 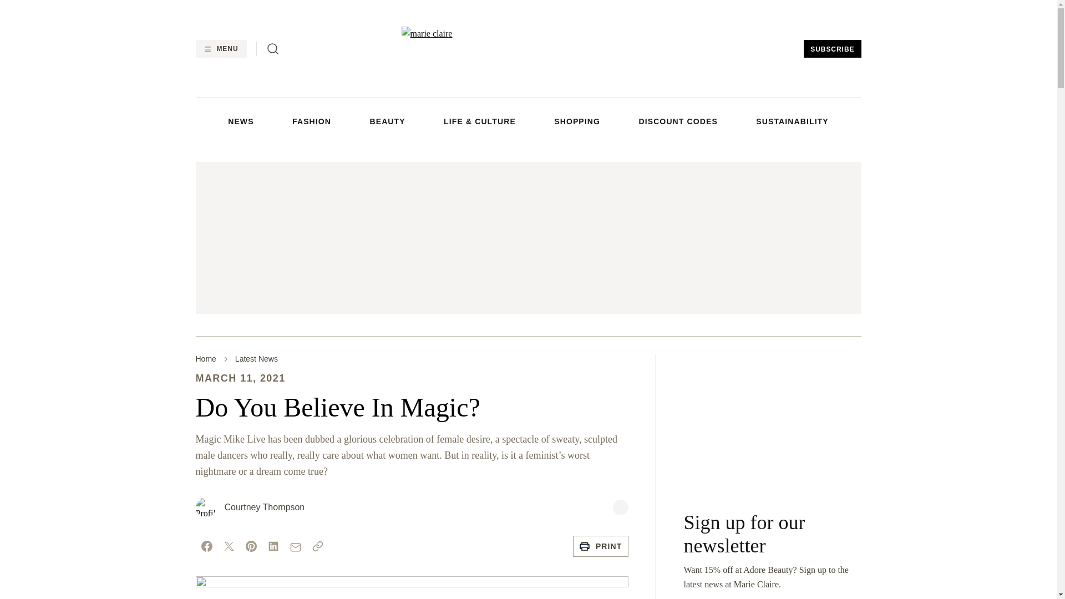 What do you see at coordinates (577, 121) in the screenshot?
I see `SHOPPING` at bounding box center [577, 121].